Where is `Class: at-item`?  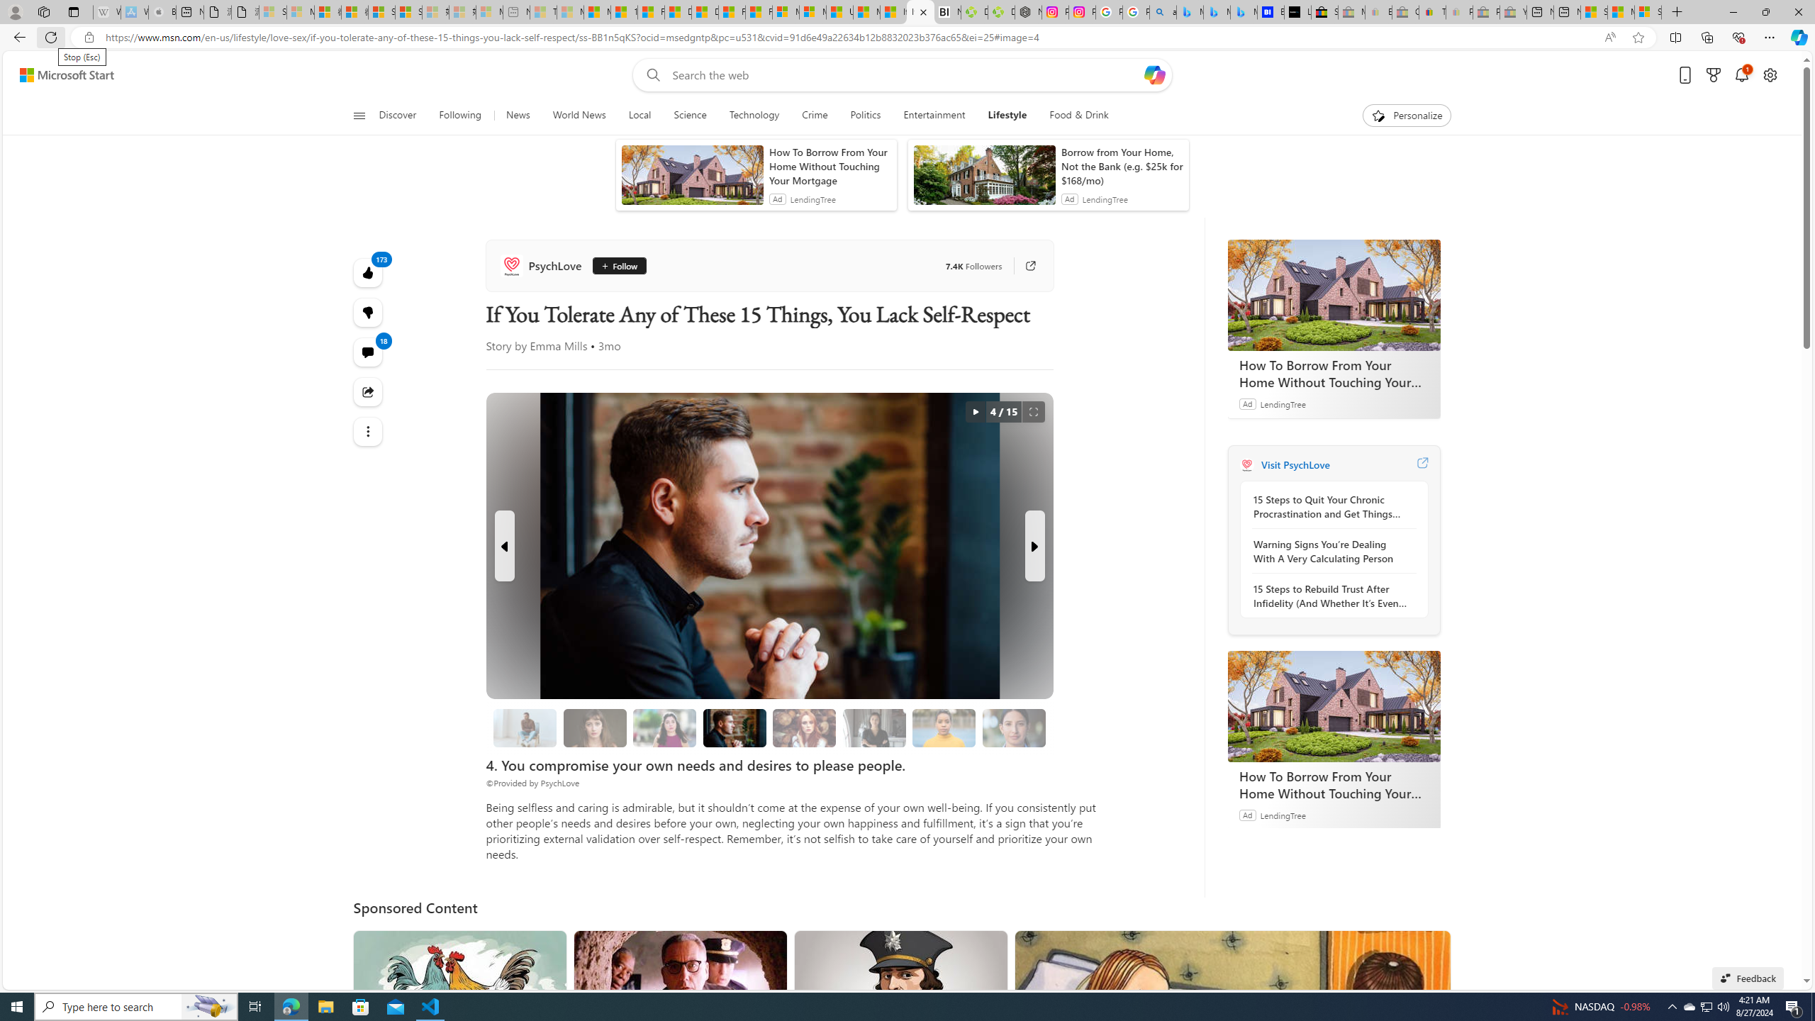 Class: at-item is located at coordinates (369, 431).